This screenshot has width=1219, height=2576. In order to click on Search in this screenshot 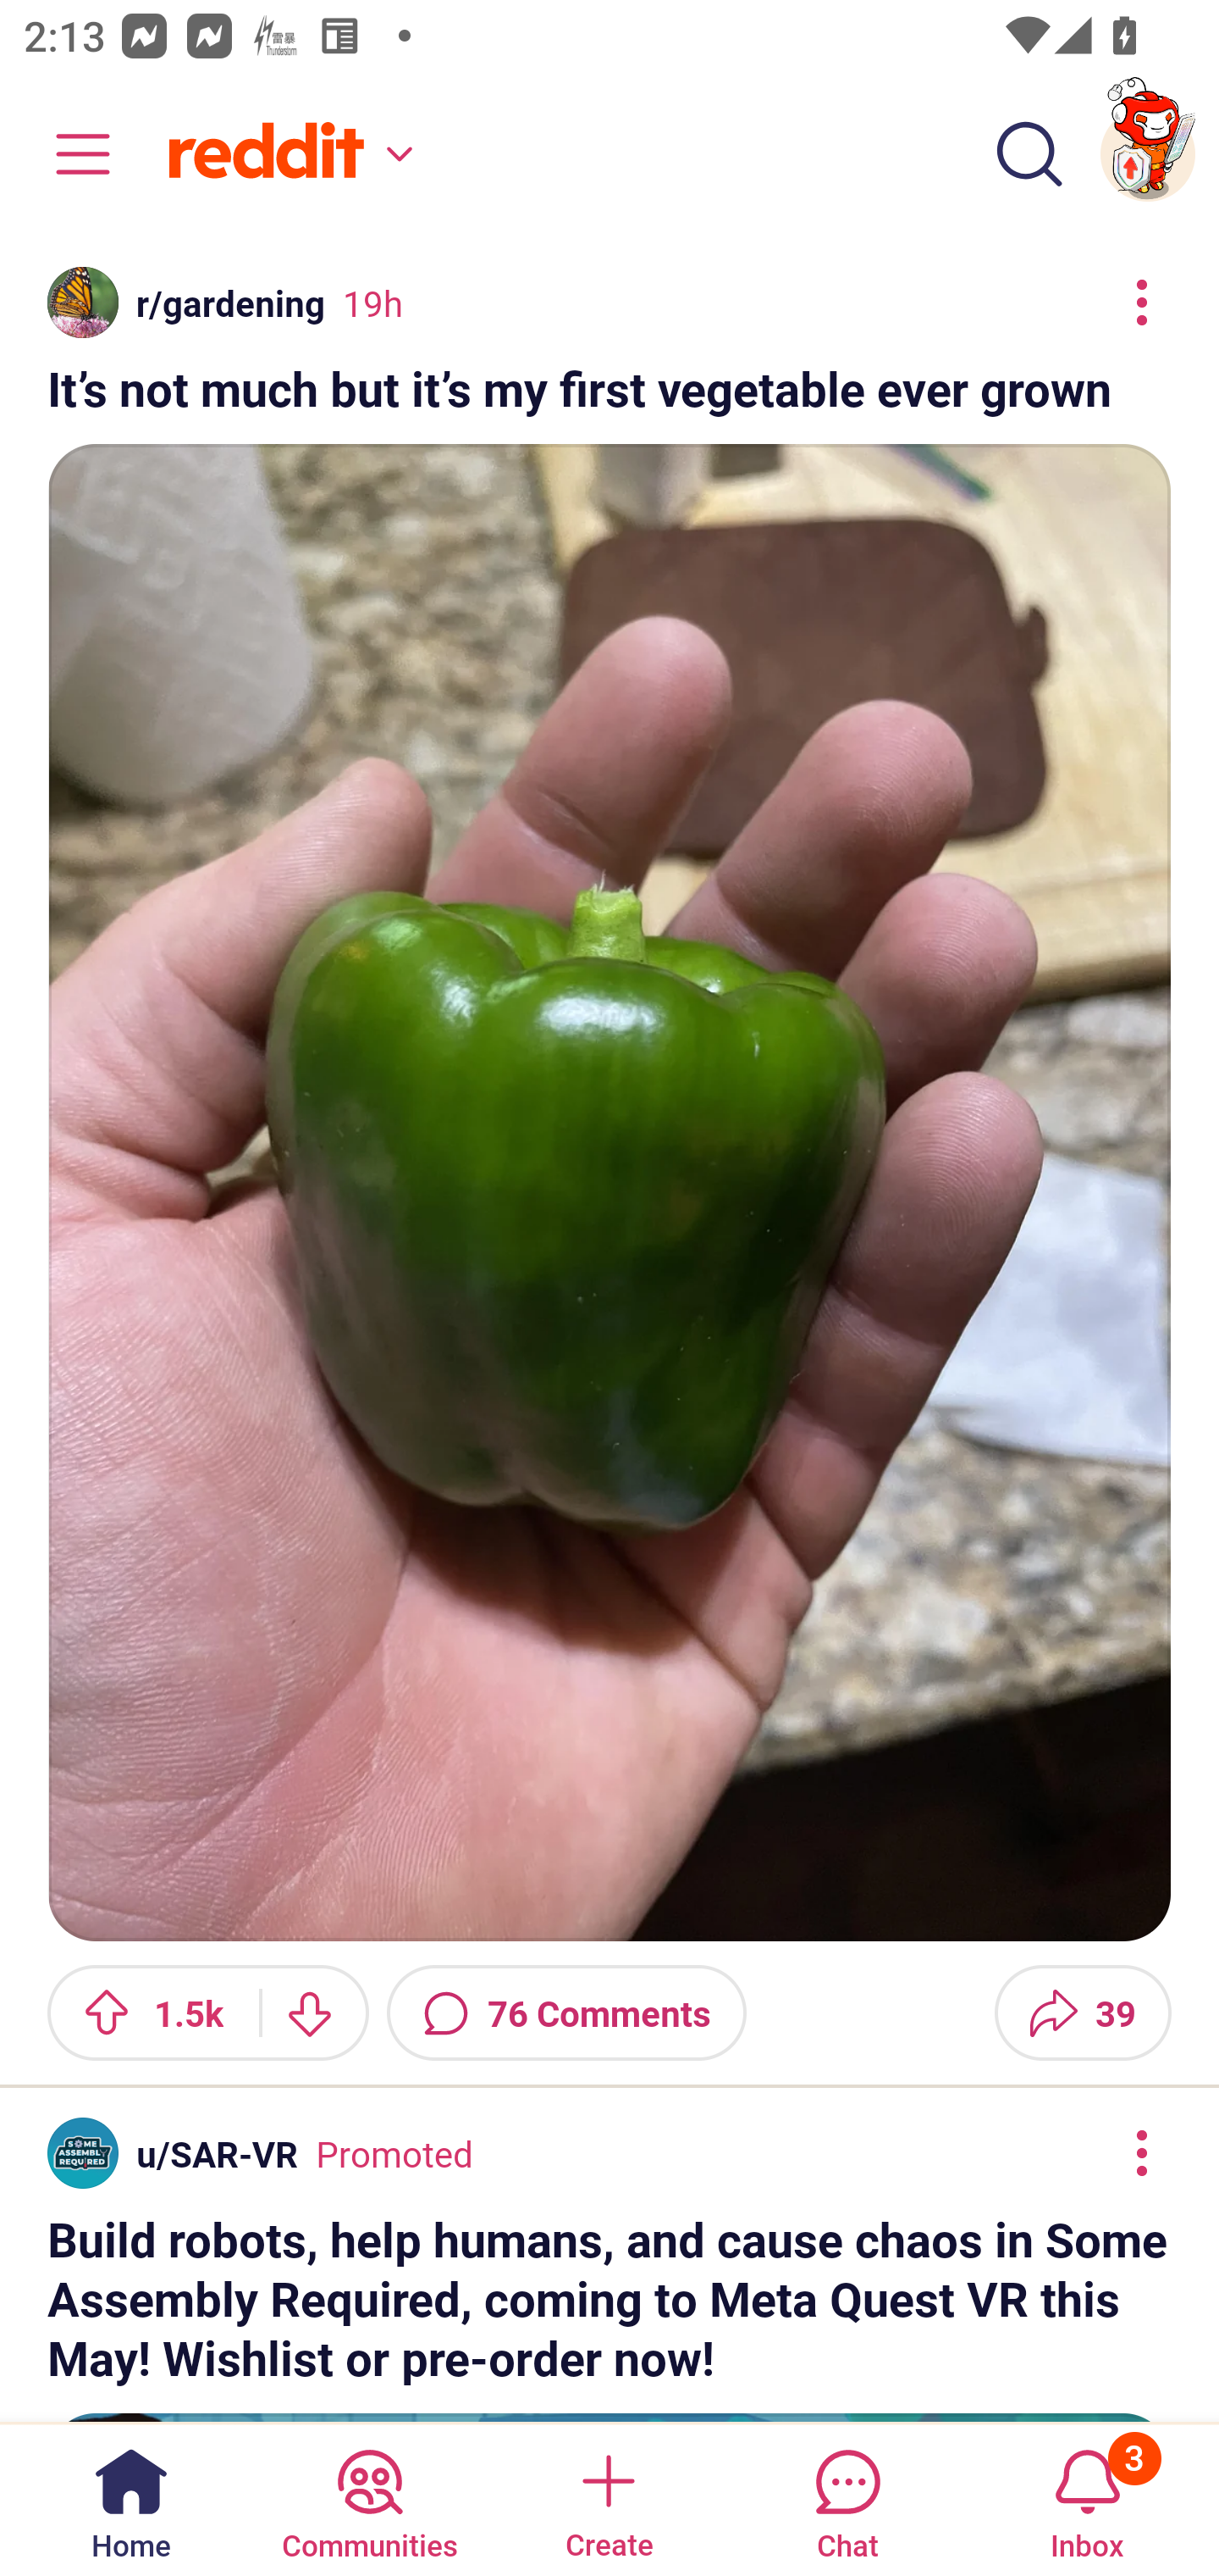, I will do `click(1029, 154)`.